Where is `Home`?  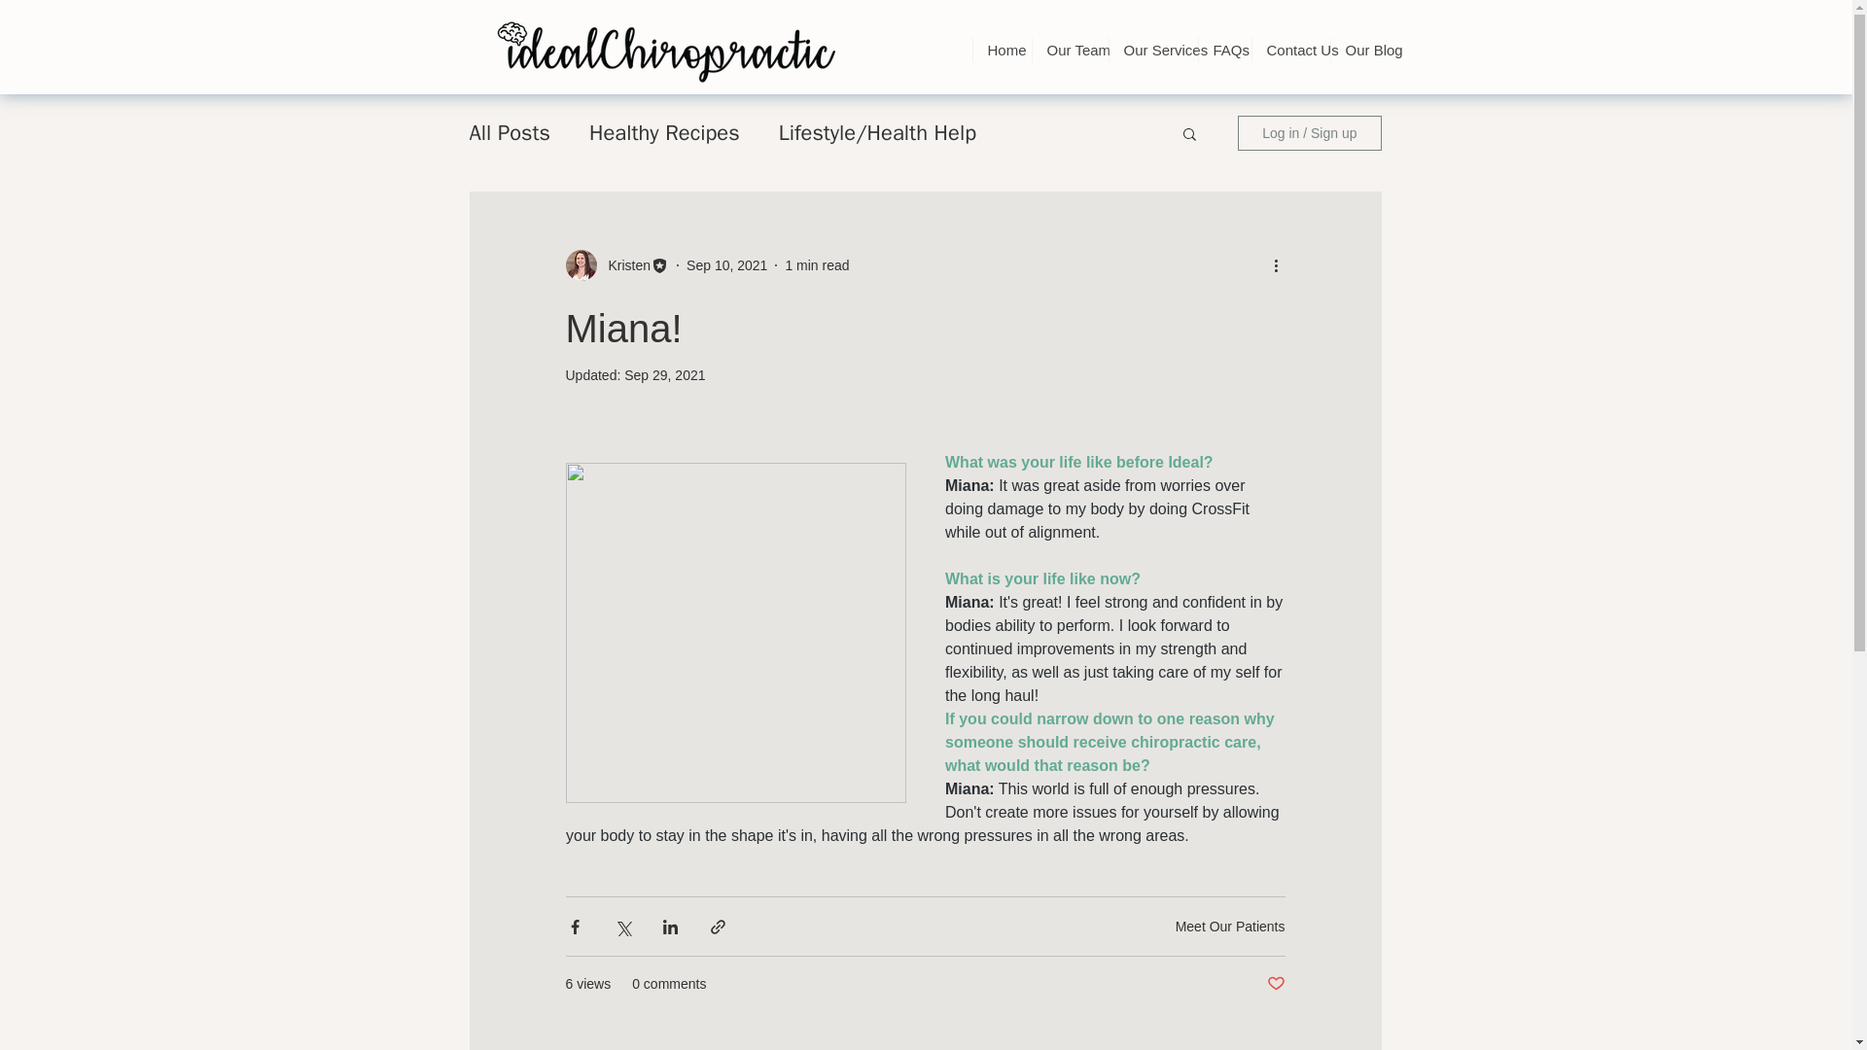
Home is located at coordinates (1002, 49).